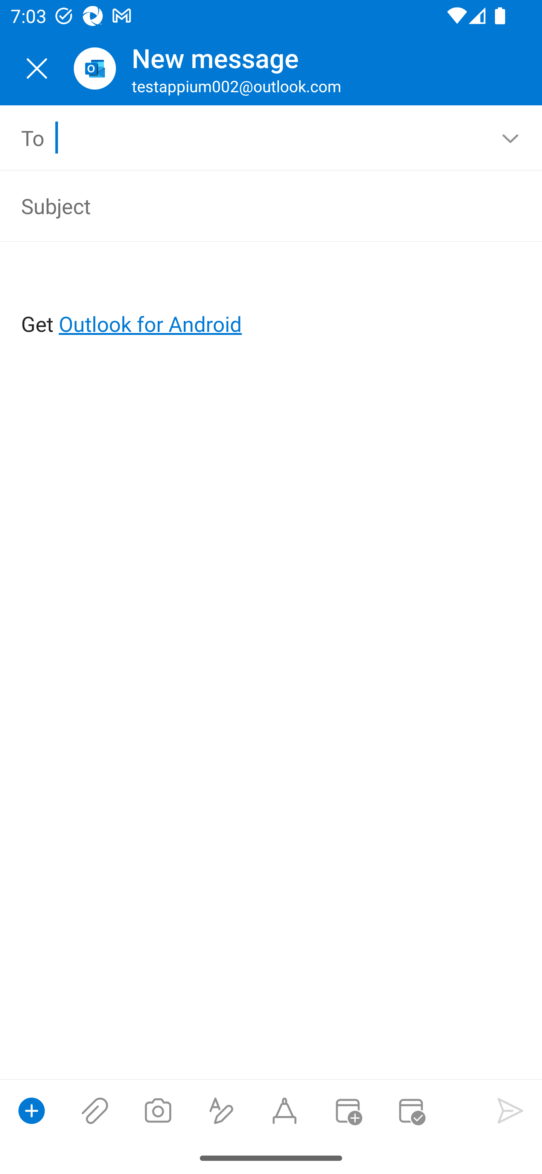 Image resolution: width=542 pixels, height=1174 pixels. Describe the element at coordinates (250, 205) in the screenshot. I see `Subject` at that location.